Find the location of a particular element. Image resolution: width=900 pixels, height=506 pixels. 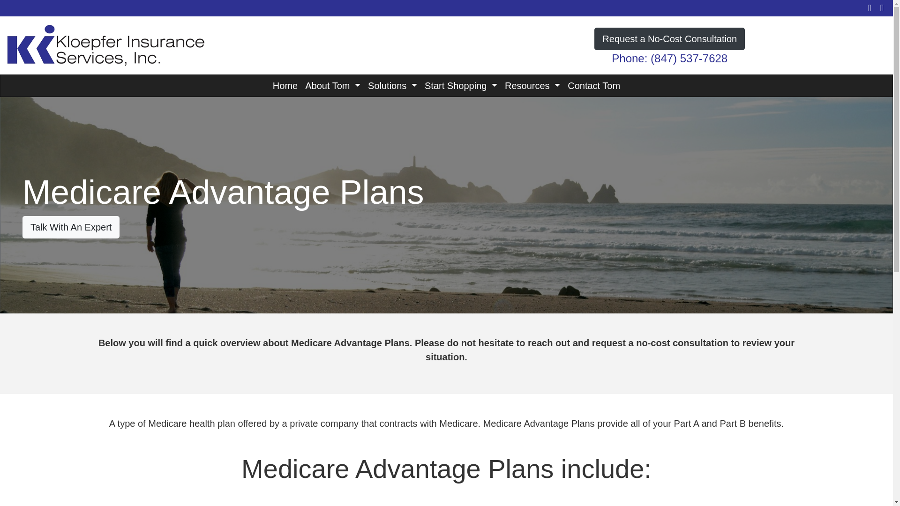

Solutions is located at coordinates (393, 85).